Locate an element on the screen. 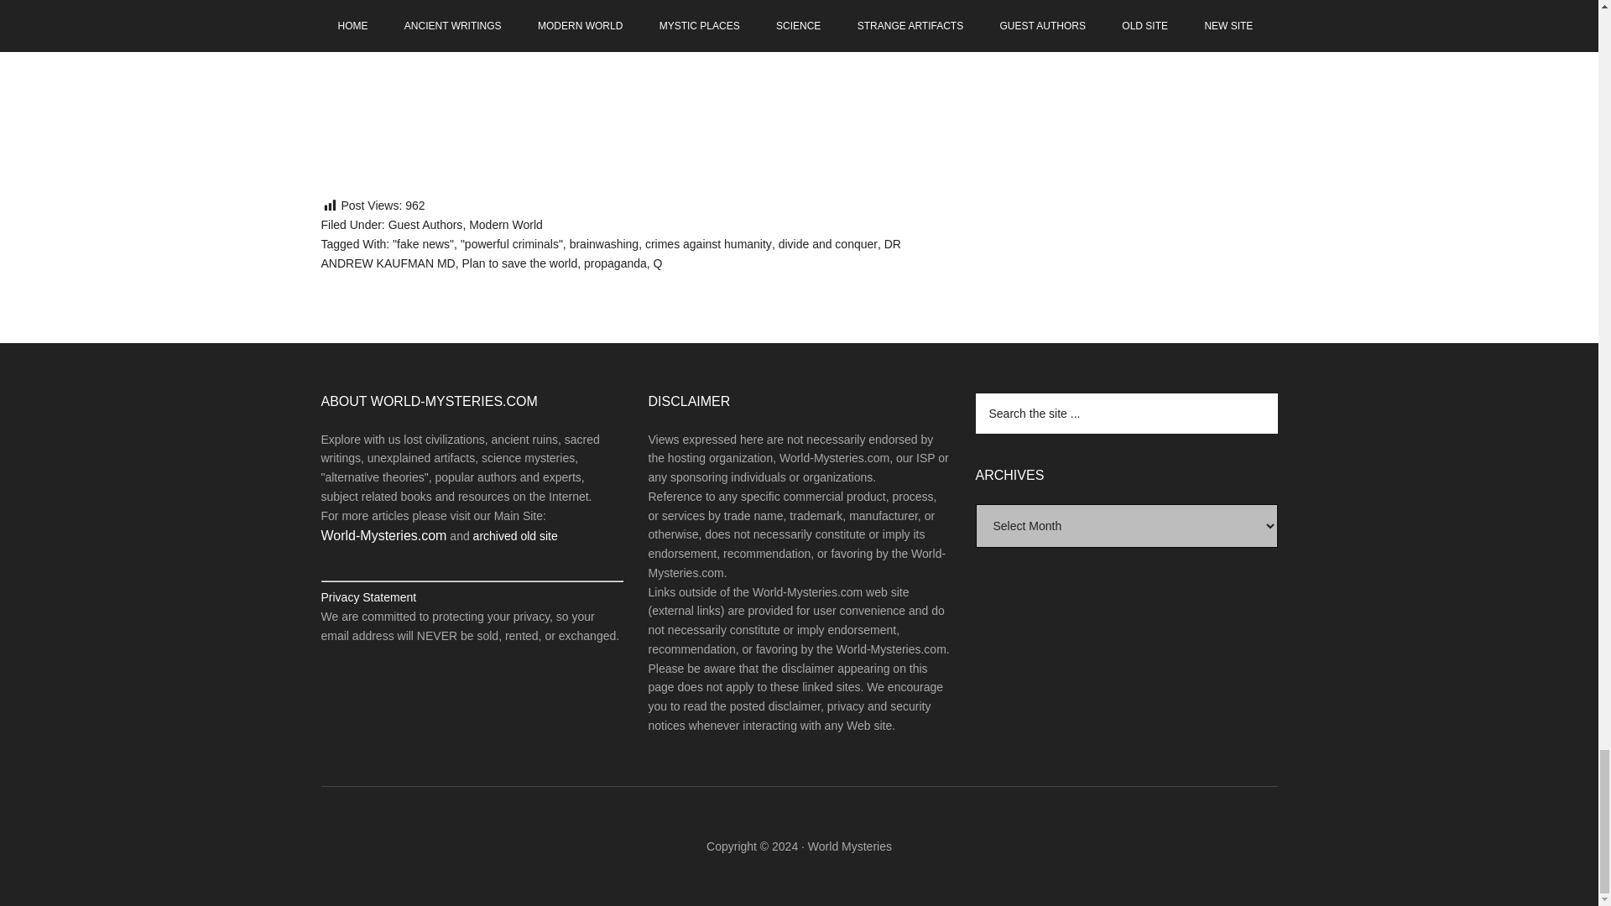 The image size is (1611, 906). Plan to save the world is located at coordinates (520, 263).